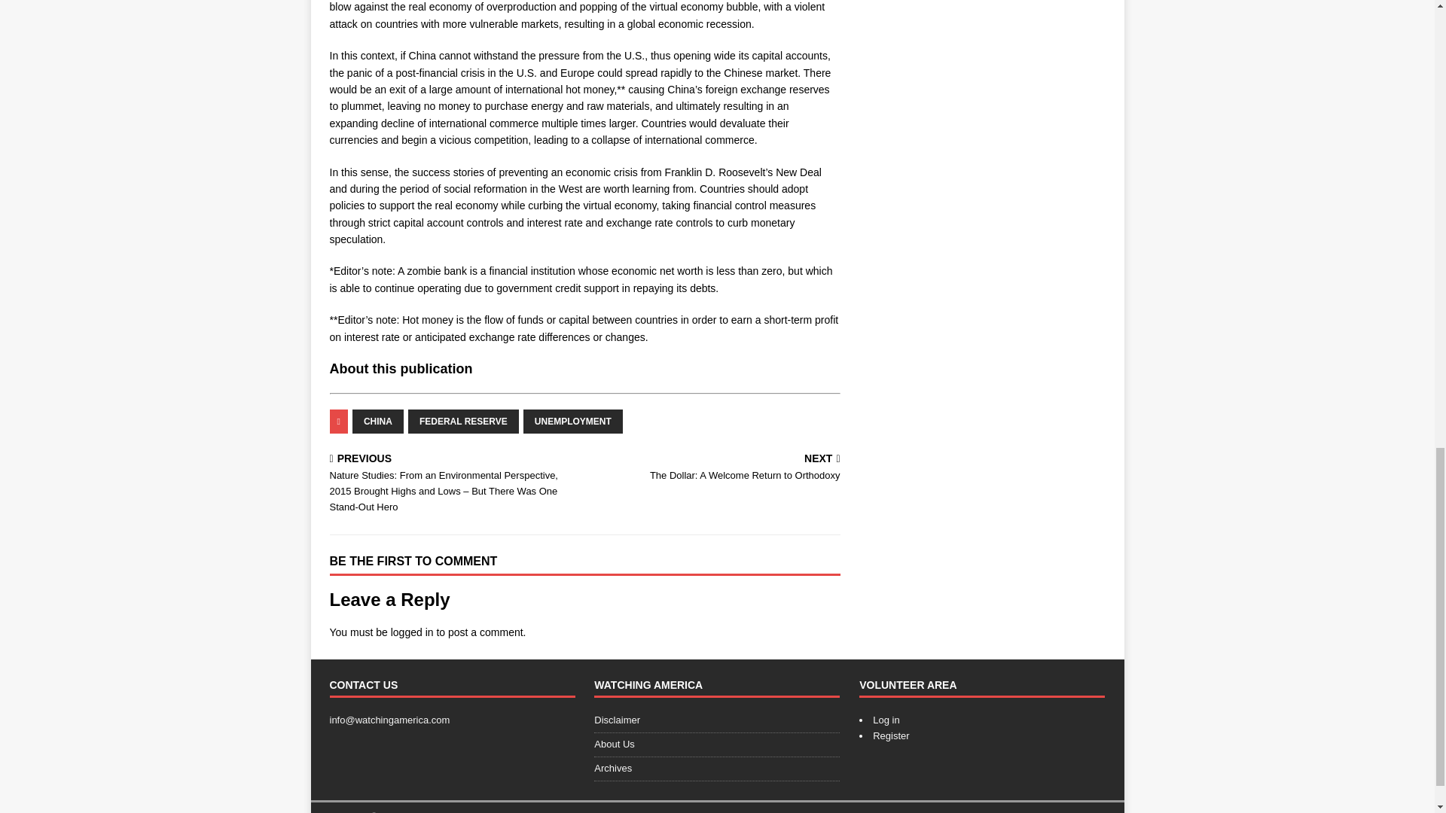  I want to click on FEDERAL RESERVE, so click(717, 745).